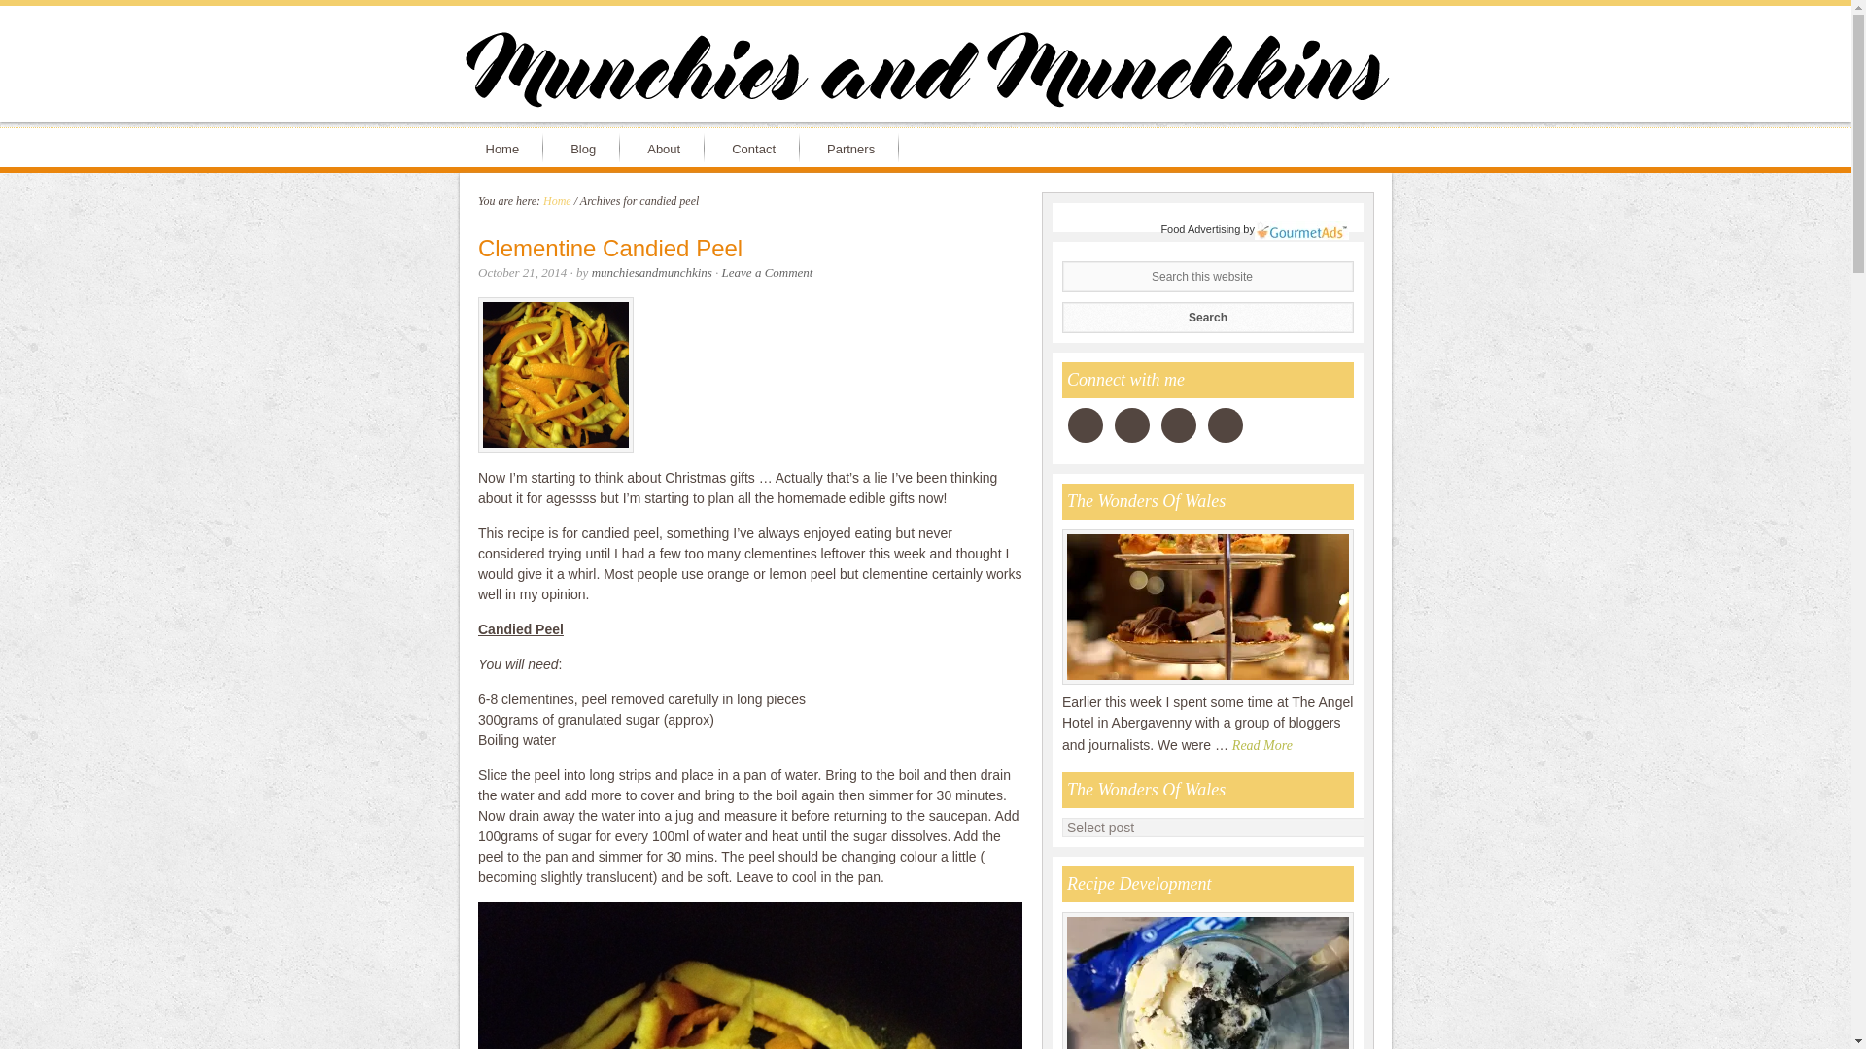 The height and width of the screenshot is (1049, 1866). What do you see at coordinates (1207, 317) in the screenshot?
I see `Search` at bounding box center [1207, 317].